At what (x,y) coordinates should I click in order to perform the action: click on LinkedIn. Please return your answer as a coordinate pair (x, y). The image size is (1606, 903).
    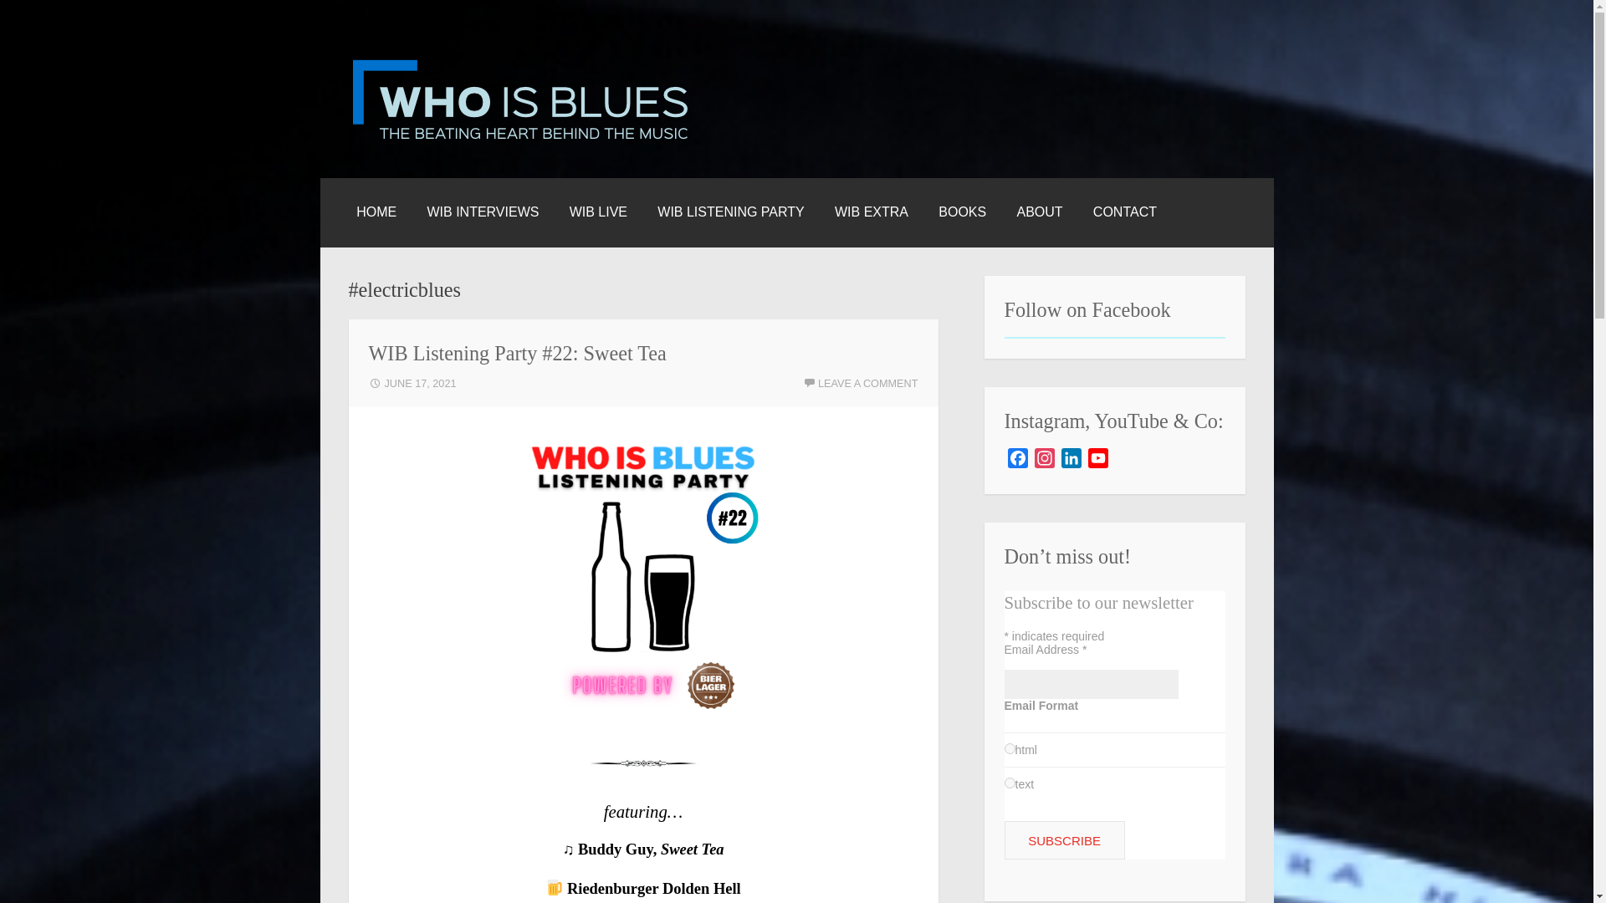
    Looking at the image, I should click on (1071, 461).